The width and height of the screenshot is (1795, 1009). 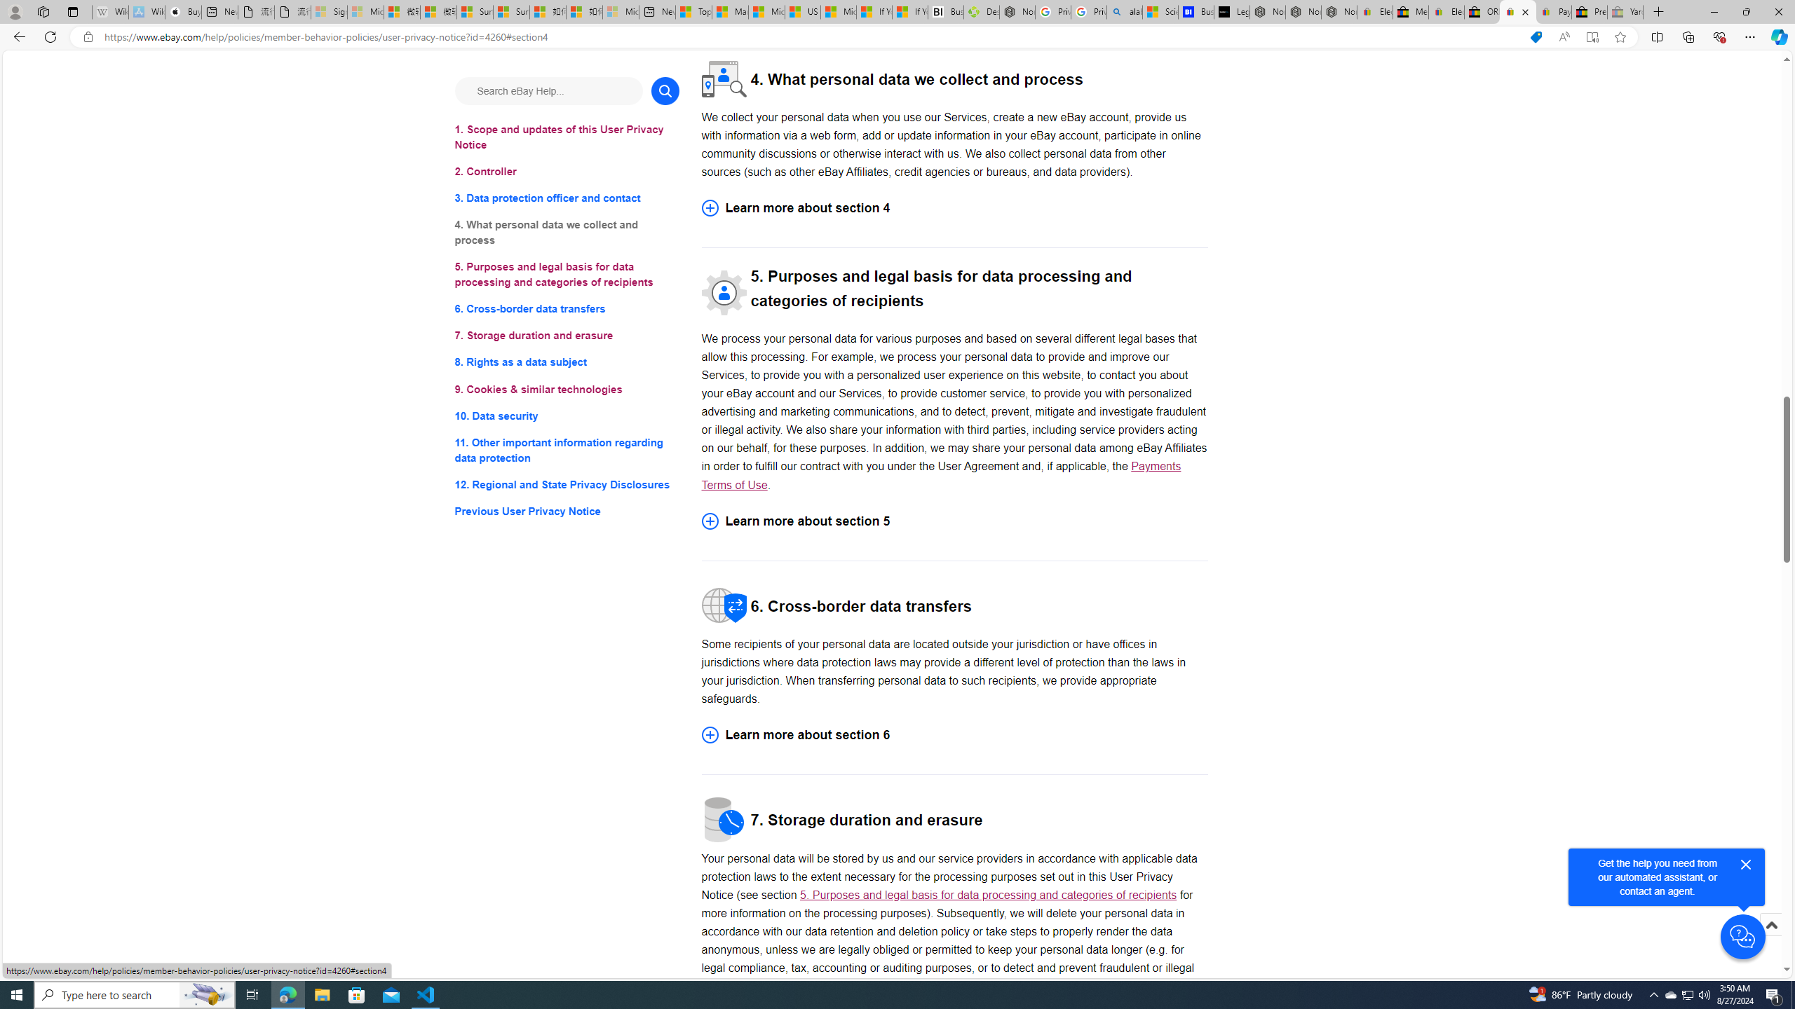 What do you see at coordinates (567, 233) in the screenshot?
I see `4. What personal data we collect and process` at bounding box center [567, 233].